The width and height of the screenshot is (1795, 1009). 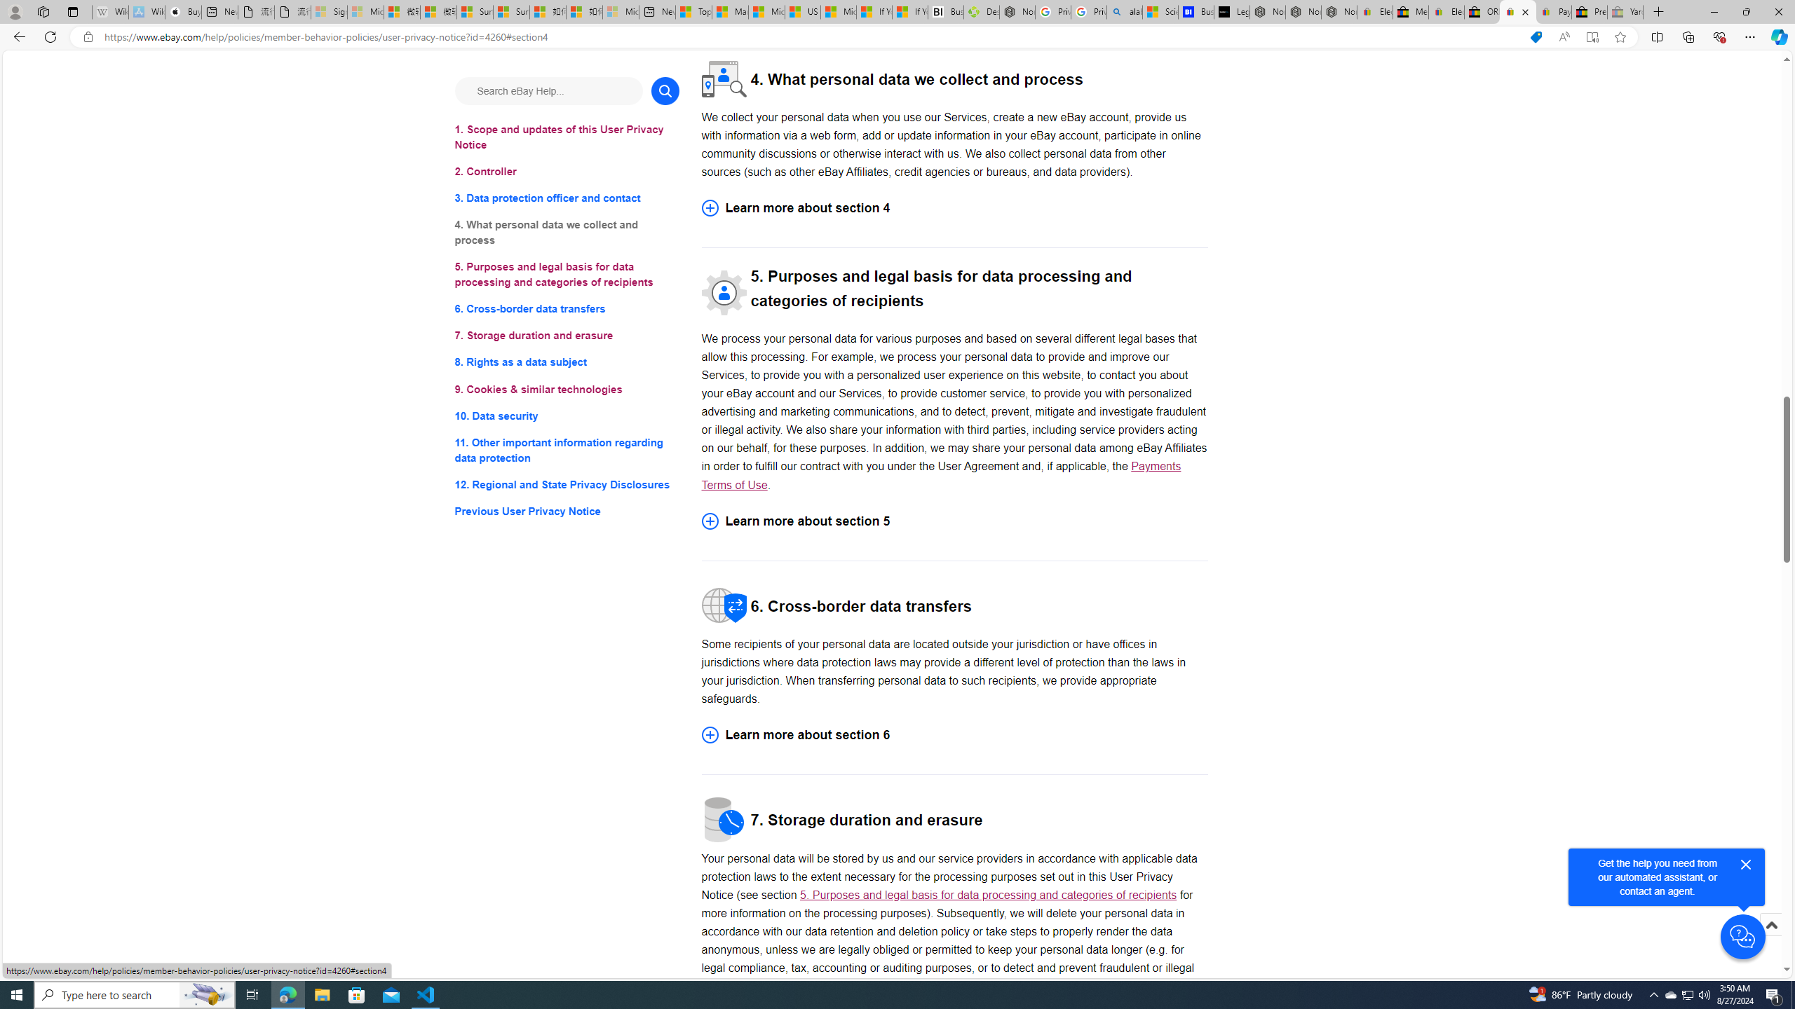 What do you see at coordinates (567, 233) in the screenshot?
I see `4. What personal data we collect and process` at bounding box center [567, 233].